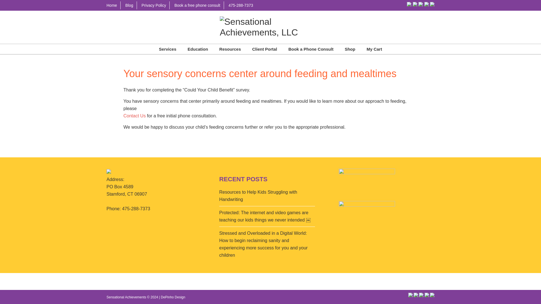 The image size is (541, 304). I want to click on Book a free phone consult, so click(197, 5).